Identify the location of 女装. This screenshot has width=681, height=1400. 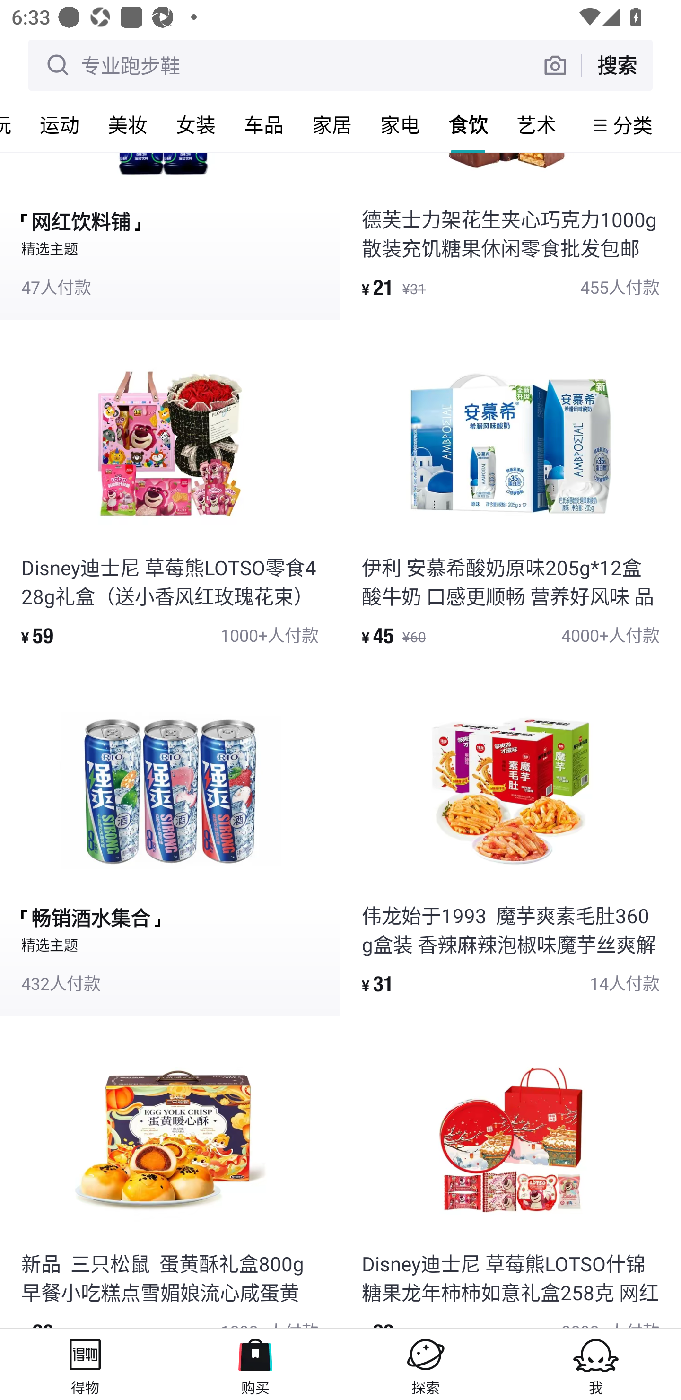
(196, 124).